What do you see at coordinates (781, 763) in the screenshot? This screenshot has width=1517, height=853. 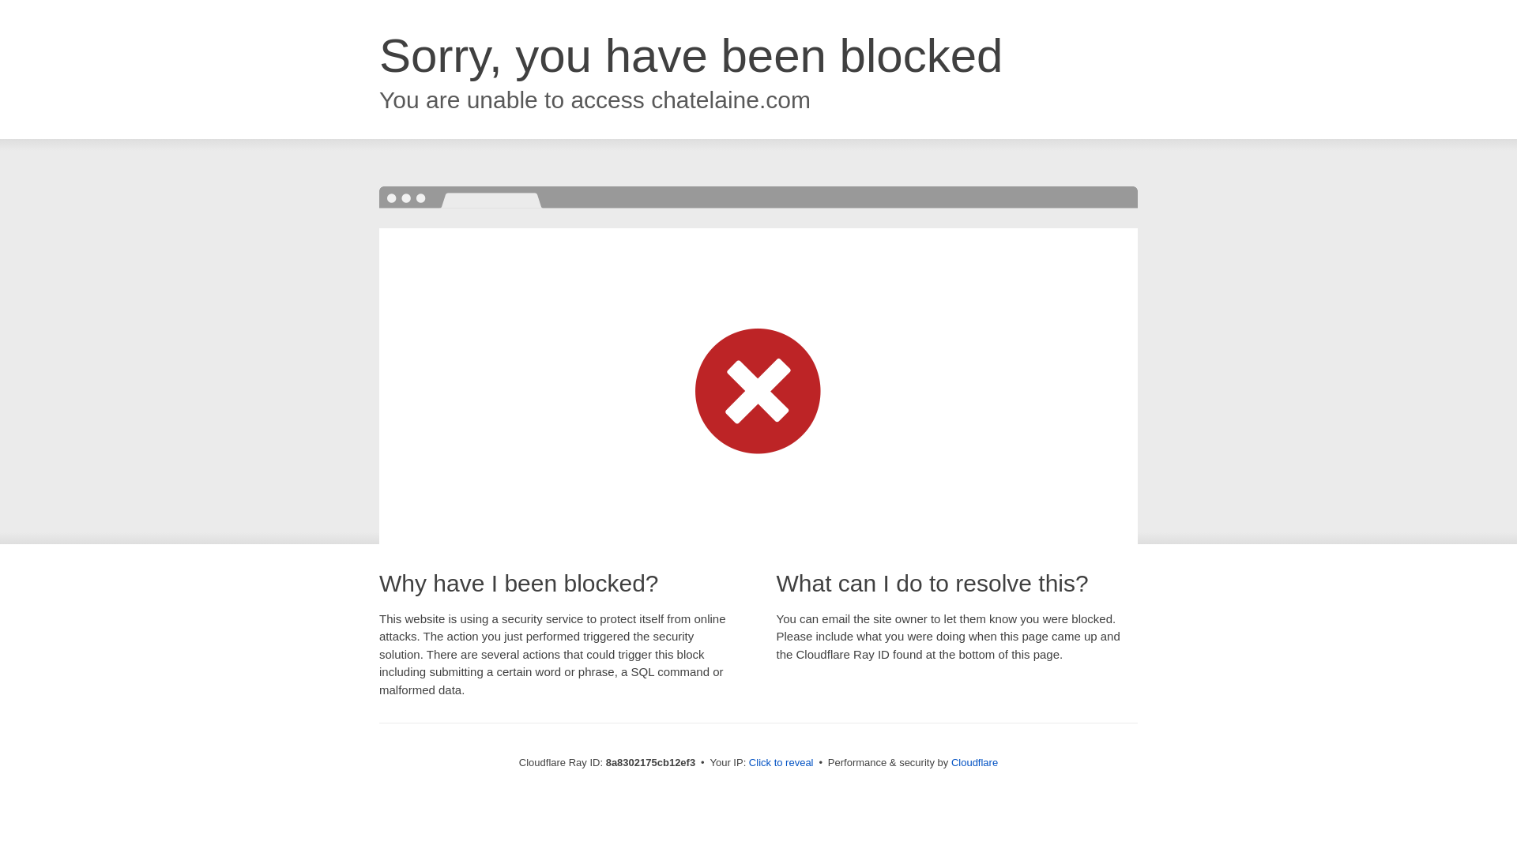 I see `Click to reveal` at bounding box center [781, 763].